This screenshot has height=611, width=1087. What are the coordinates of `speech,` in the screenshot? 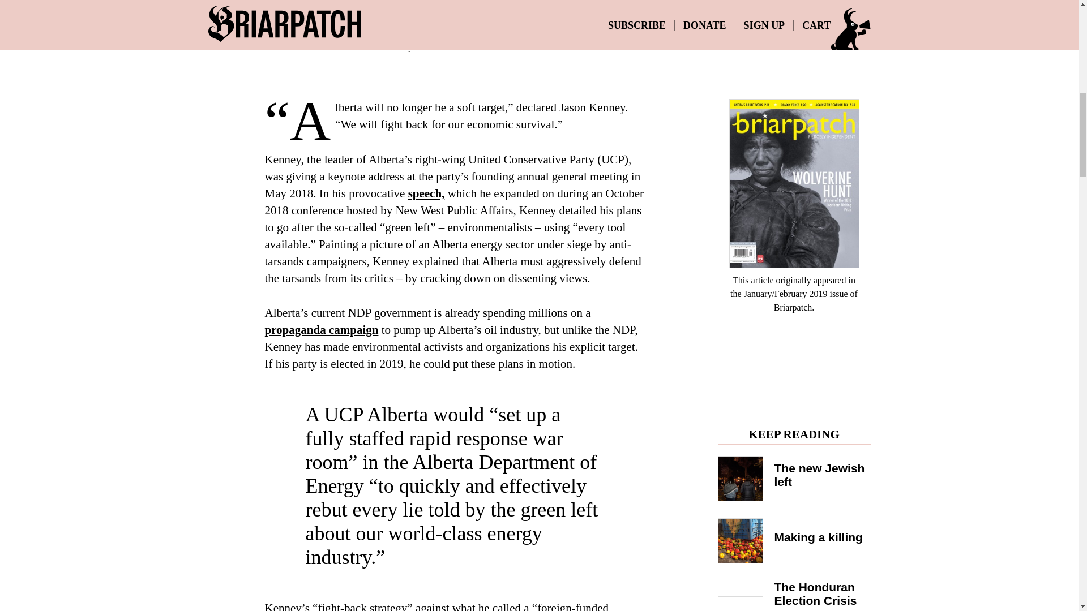 It's located at (426, 193).